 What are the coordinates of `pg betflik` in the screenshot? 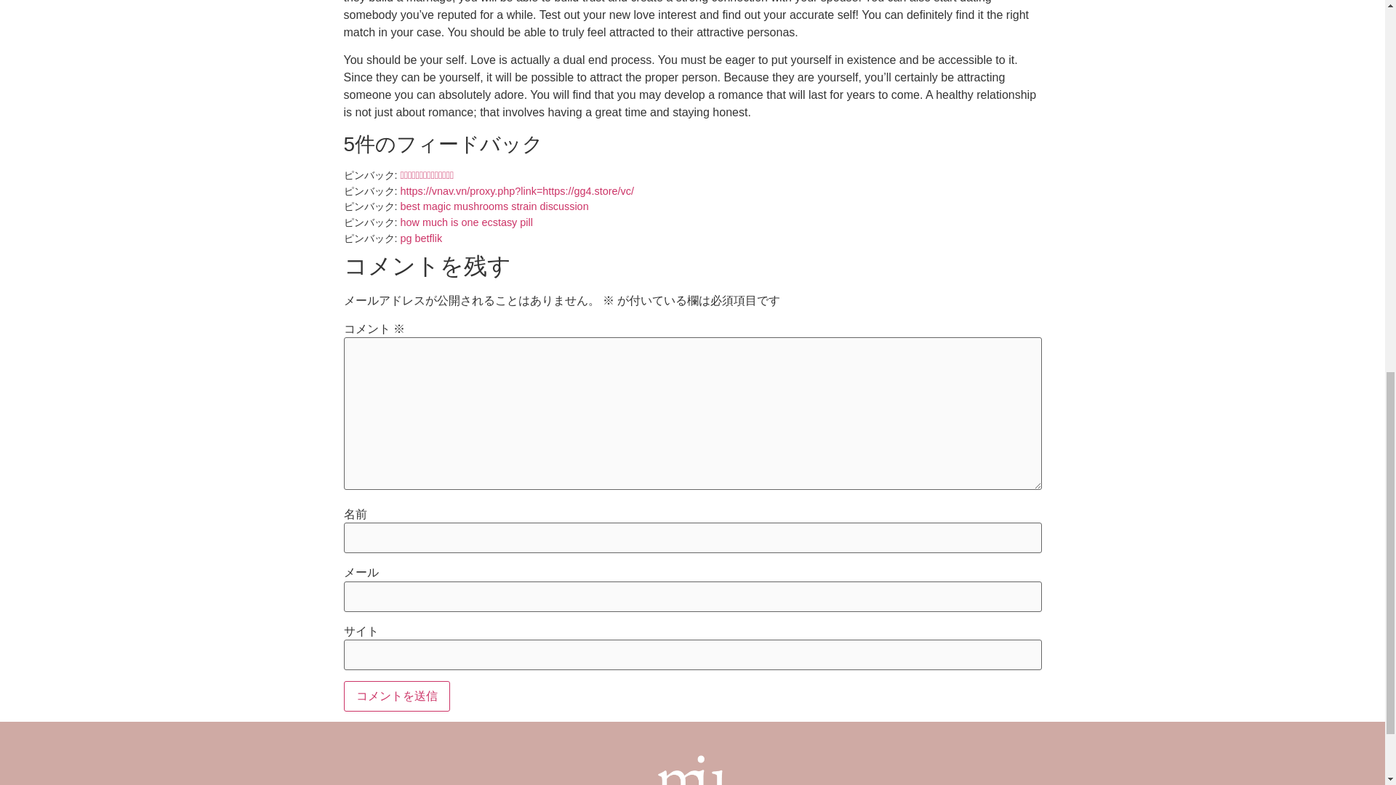 It's located at (420, 238).